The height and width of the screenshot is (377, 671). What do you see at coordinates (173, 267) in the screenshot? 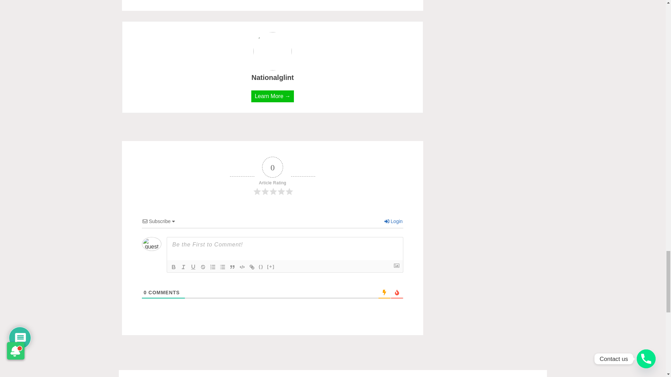
I see `Bold` at bounding box center [173, 267].